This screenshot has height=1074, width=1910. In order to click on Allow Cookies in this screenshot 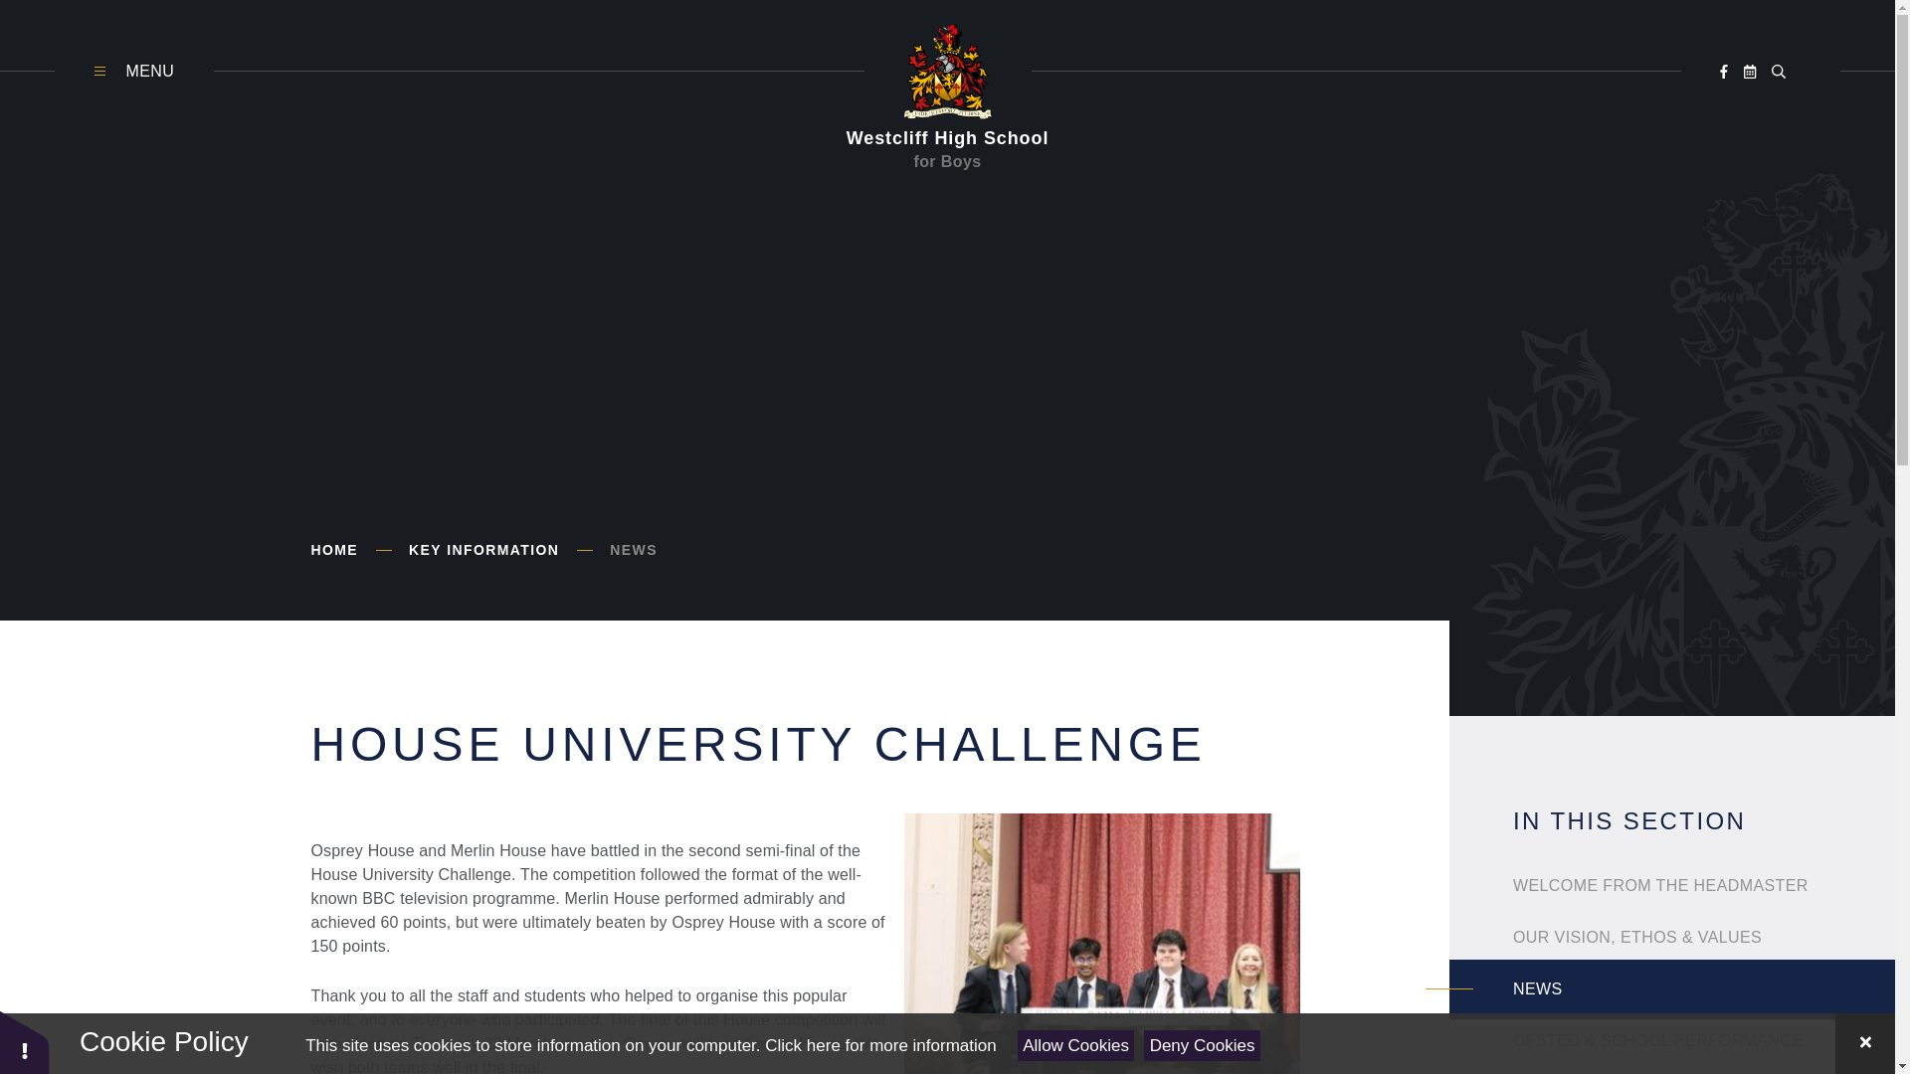, I will do `click(1076, 1045)`.